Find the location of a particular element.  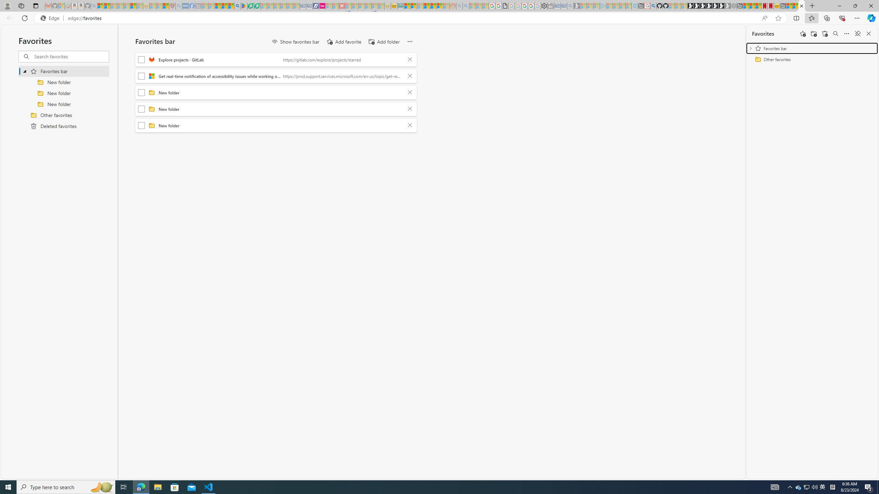

Unpin favorites is located at coordinates (857, 34).